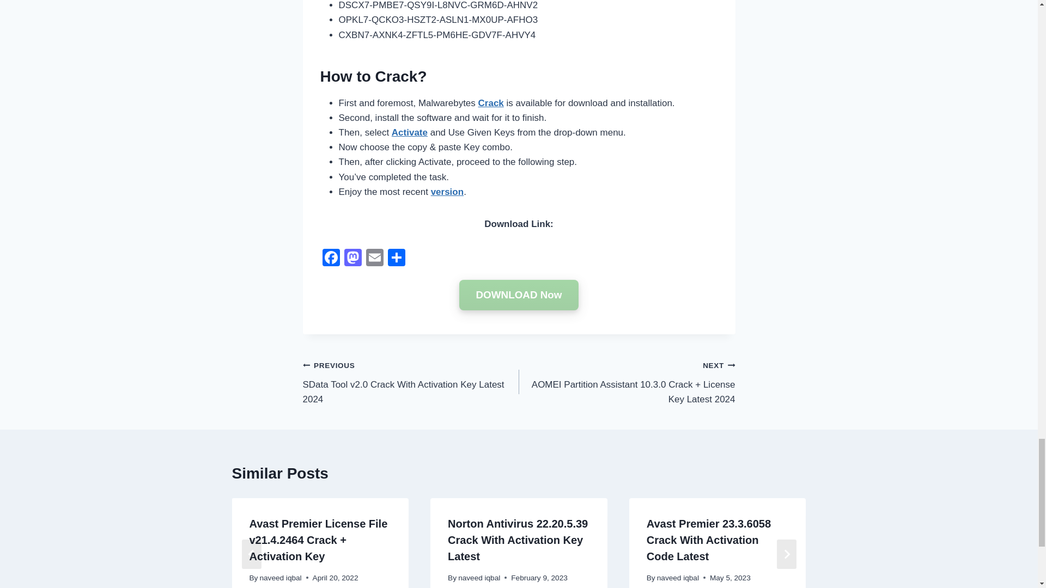 This screenshot has width=1046, height=588. What do you see at coordinates (447, 192) in the screenshot?
I see `version` at bounding box center [447, 192].